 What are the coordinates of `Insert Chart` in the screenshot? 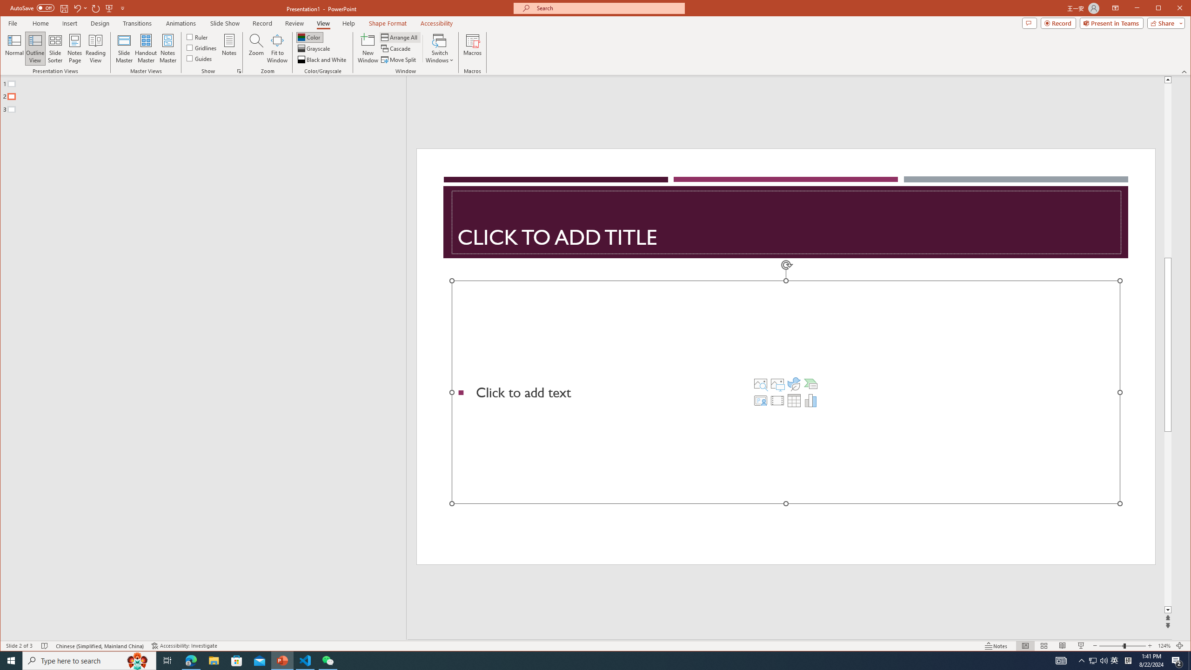 It's located at (811, 400).